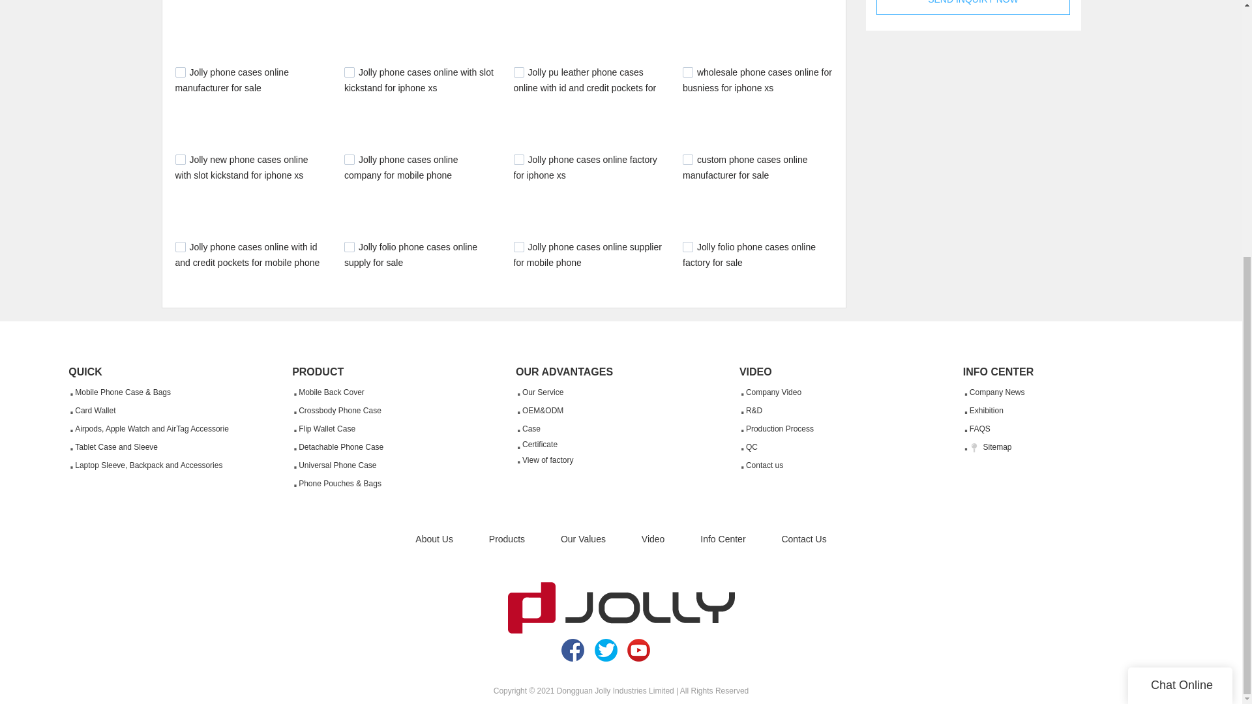 The height and width of the screenshot is (704, 1252). What do you see at coordinates (588, 255) in the screenshot?
I see `Jolly phone cases online supplier for mobile phone` at bounding box center [588, 255].